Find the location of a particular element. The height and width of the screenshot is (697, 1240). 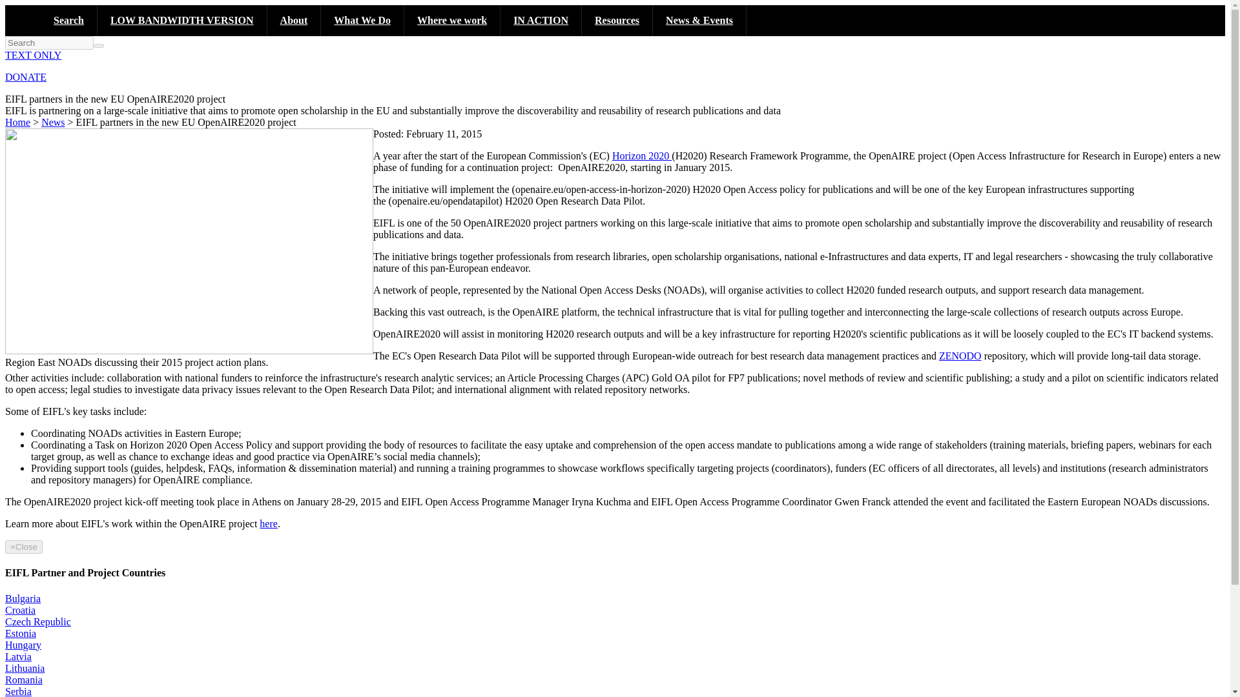

LOW BANDWIDTH VERSION is located at coordinates (182, 21).